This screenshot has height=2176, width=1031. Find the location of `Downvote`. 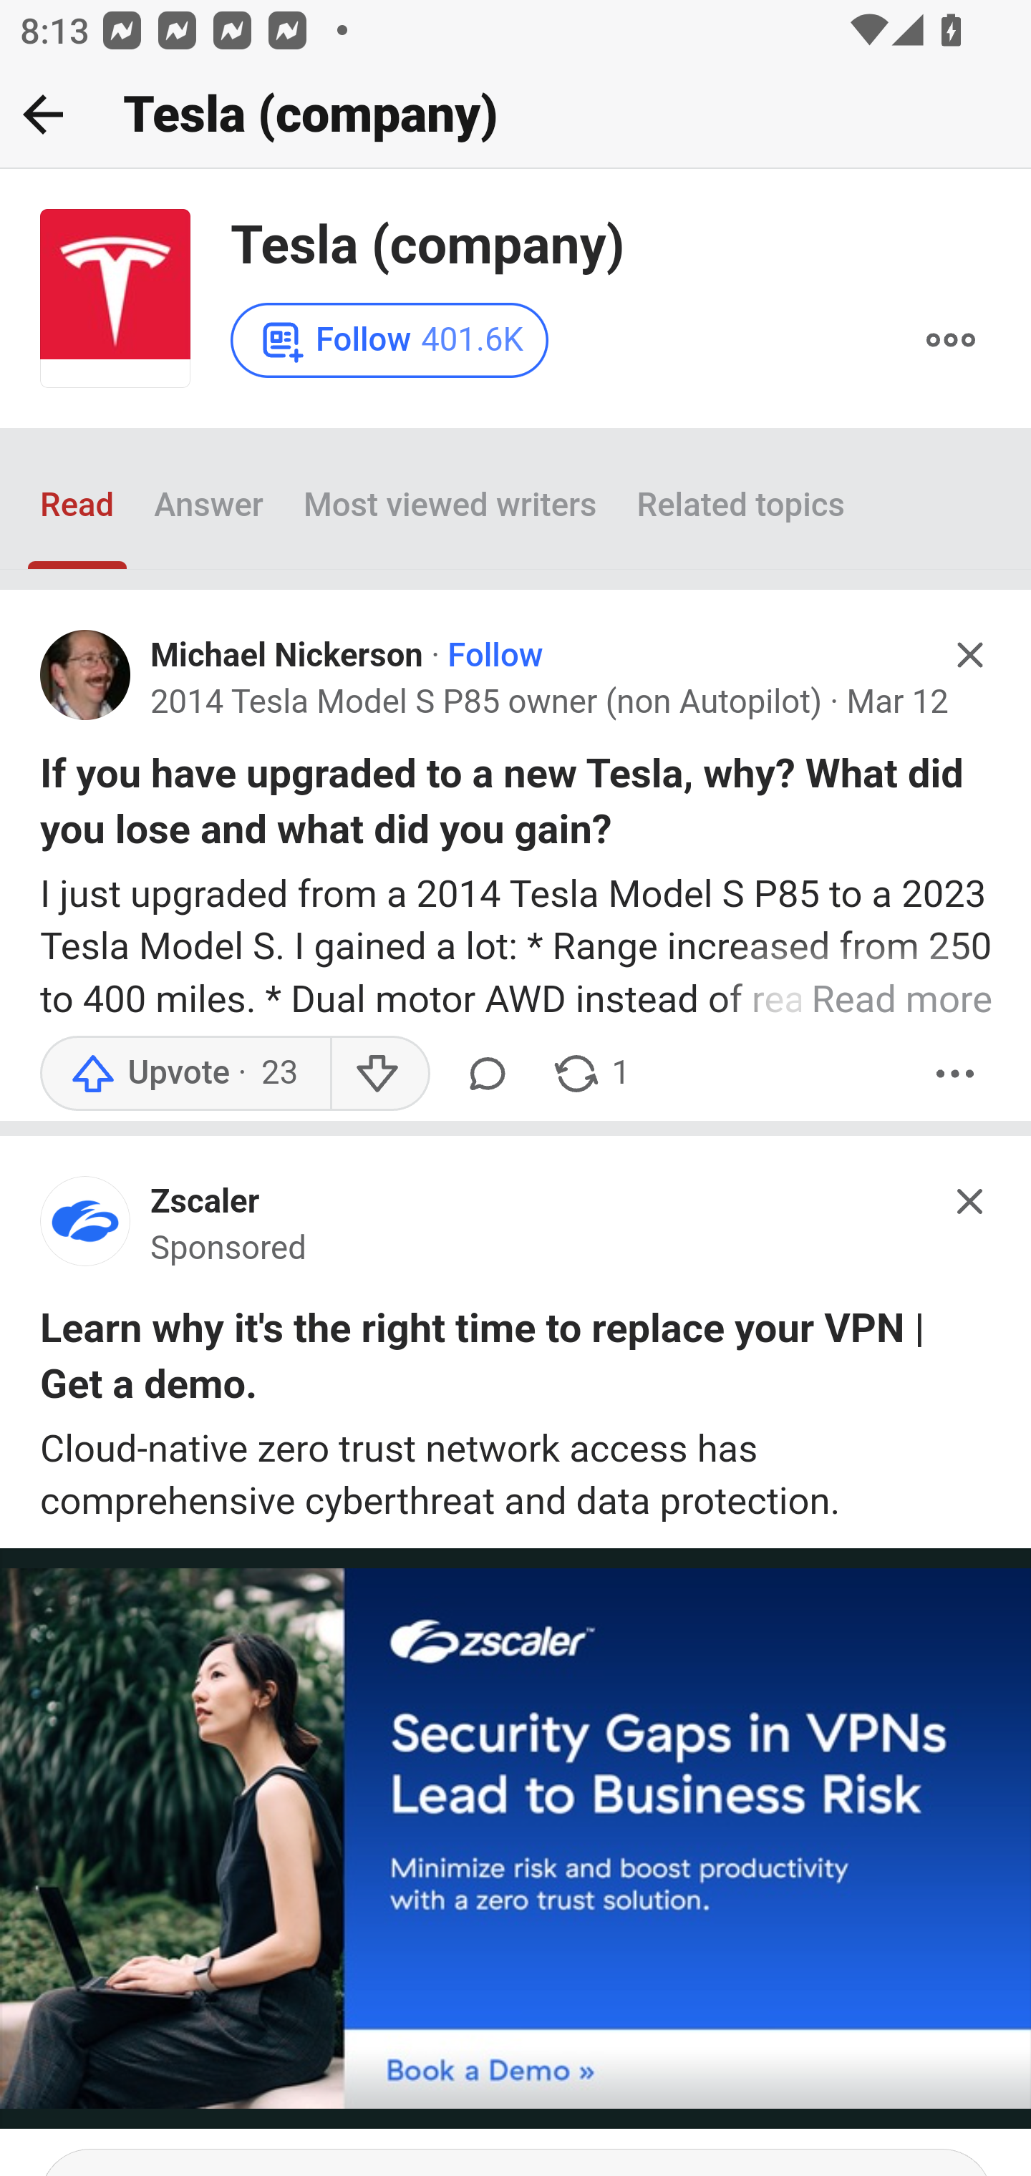

Downvote is located at coordinates (379, 1075).